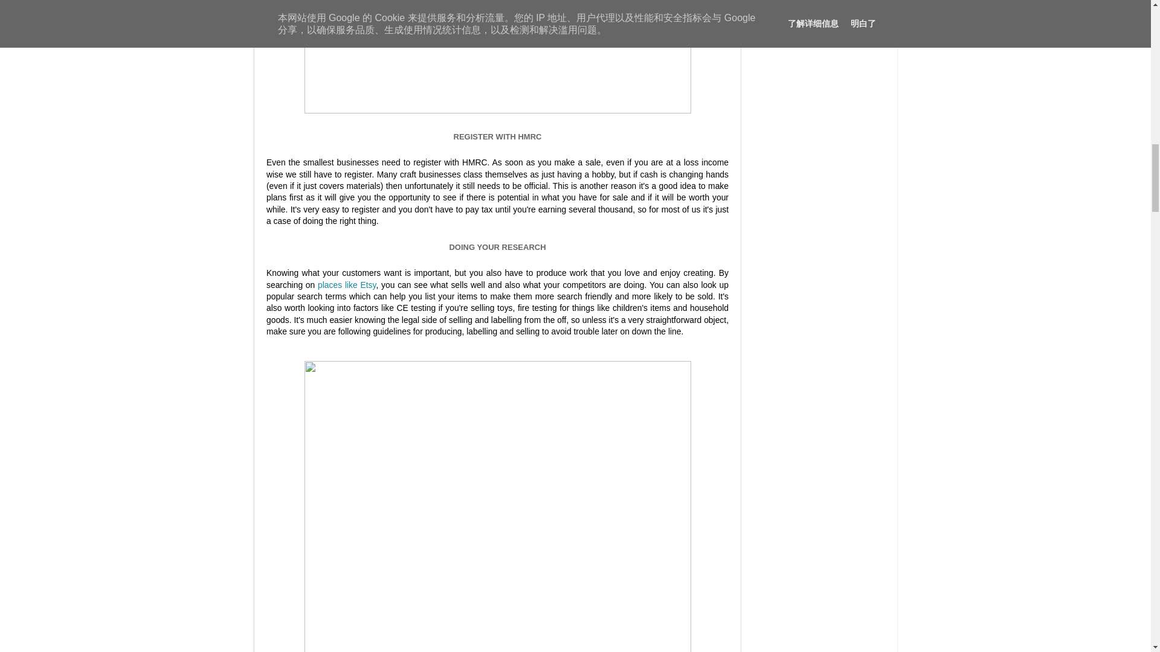 The image size is (1160, 652). I want to click on places like Etsy, so click(347, 285).